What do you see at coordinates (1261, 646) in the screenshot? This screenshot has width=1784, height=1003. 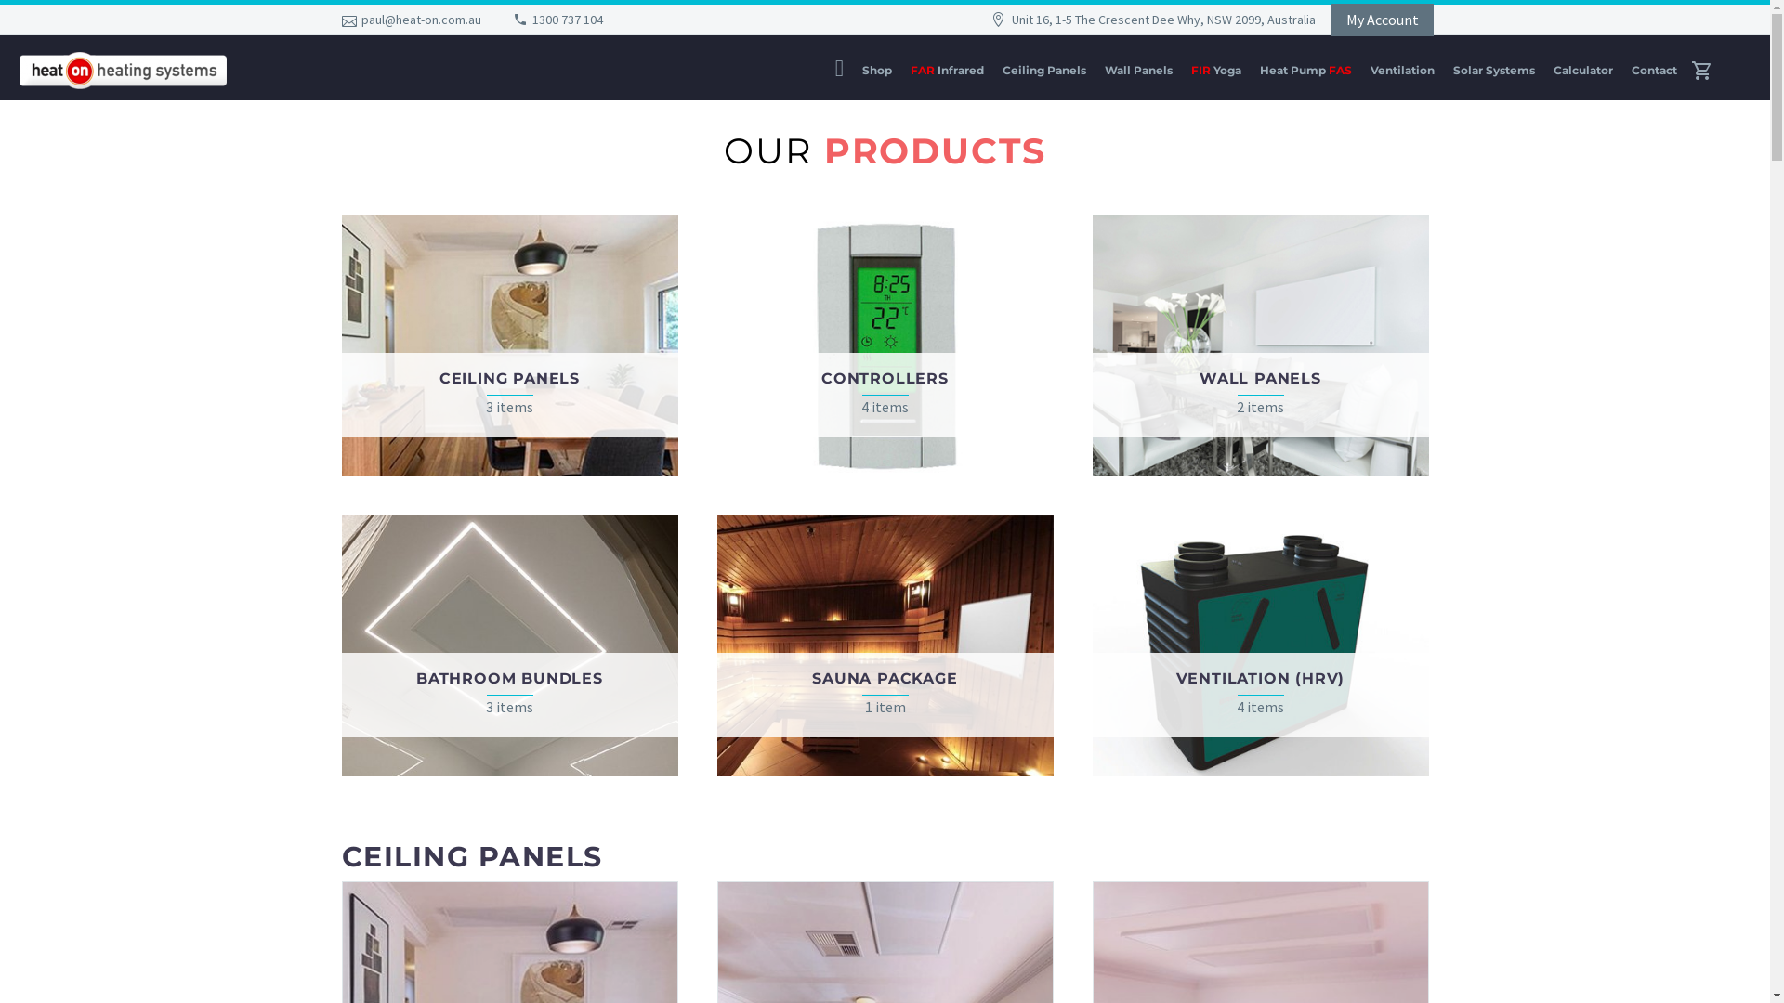 I see `VENTILATION (HRV)
4 items` at bounding box center [1261, 646].